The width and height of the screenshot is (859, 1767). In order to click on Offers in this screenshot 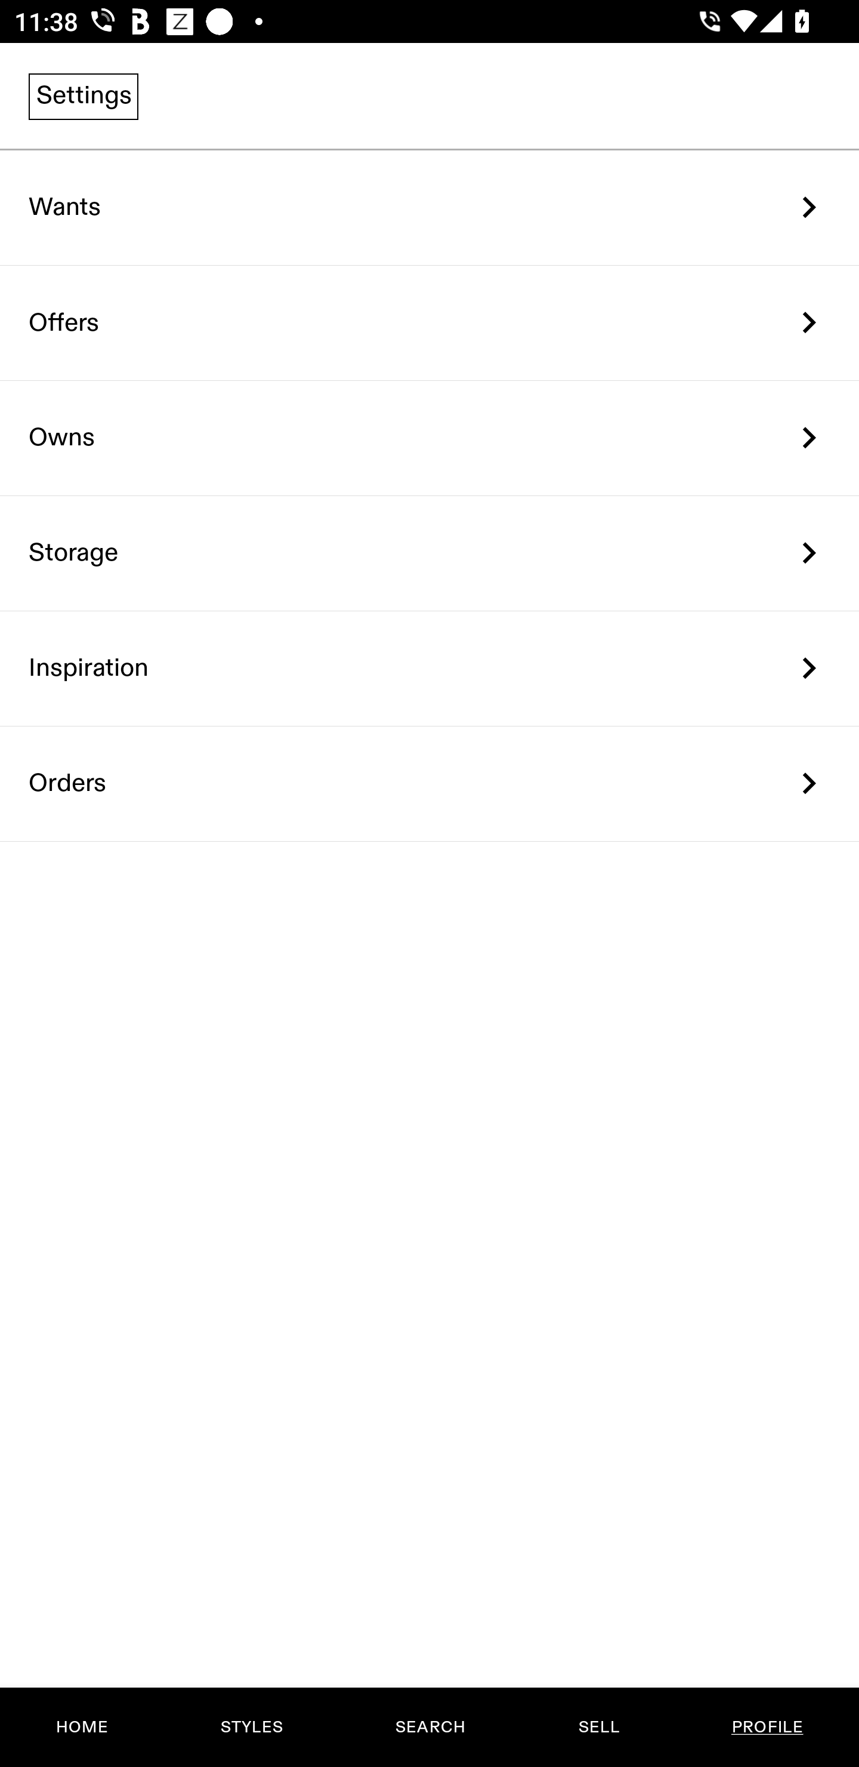, I will do `click(429, 322)`.